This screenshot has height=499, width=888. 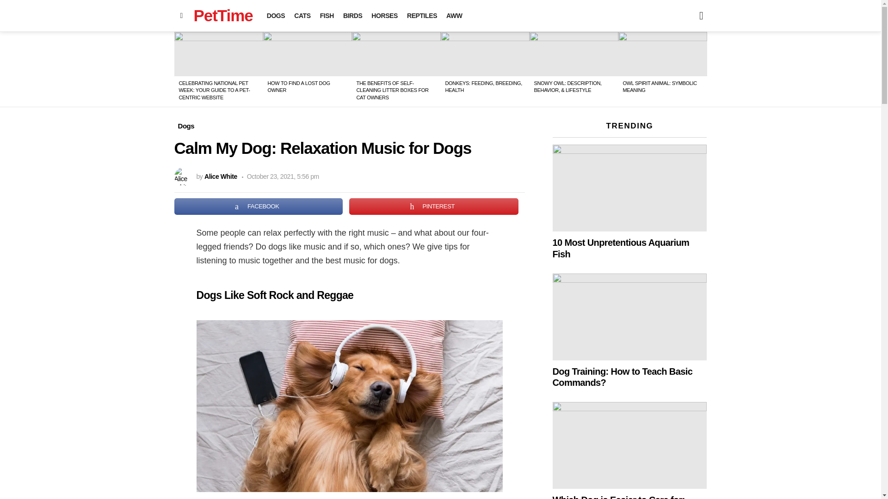 What do you see at coordinates (223, 15) in the screenshot?
I see `PetTime` at bounding box center [223, 15].